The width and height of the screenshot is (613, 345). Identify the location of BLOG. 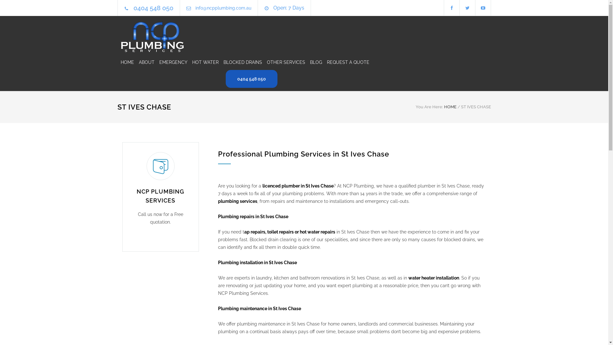
(314, 62).